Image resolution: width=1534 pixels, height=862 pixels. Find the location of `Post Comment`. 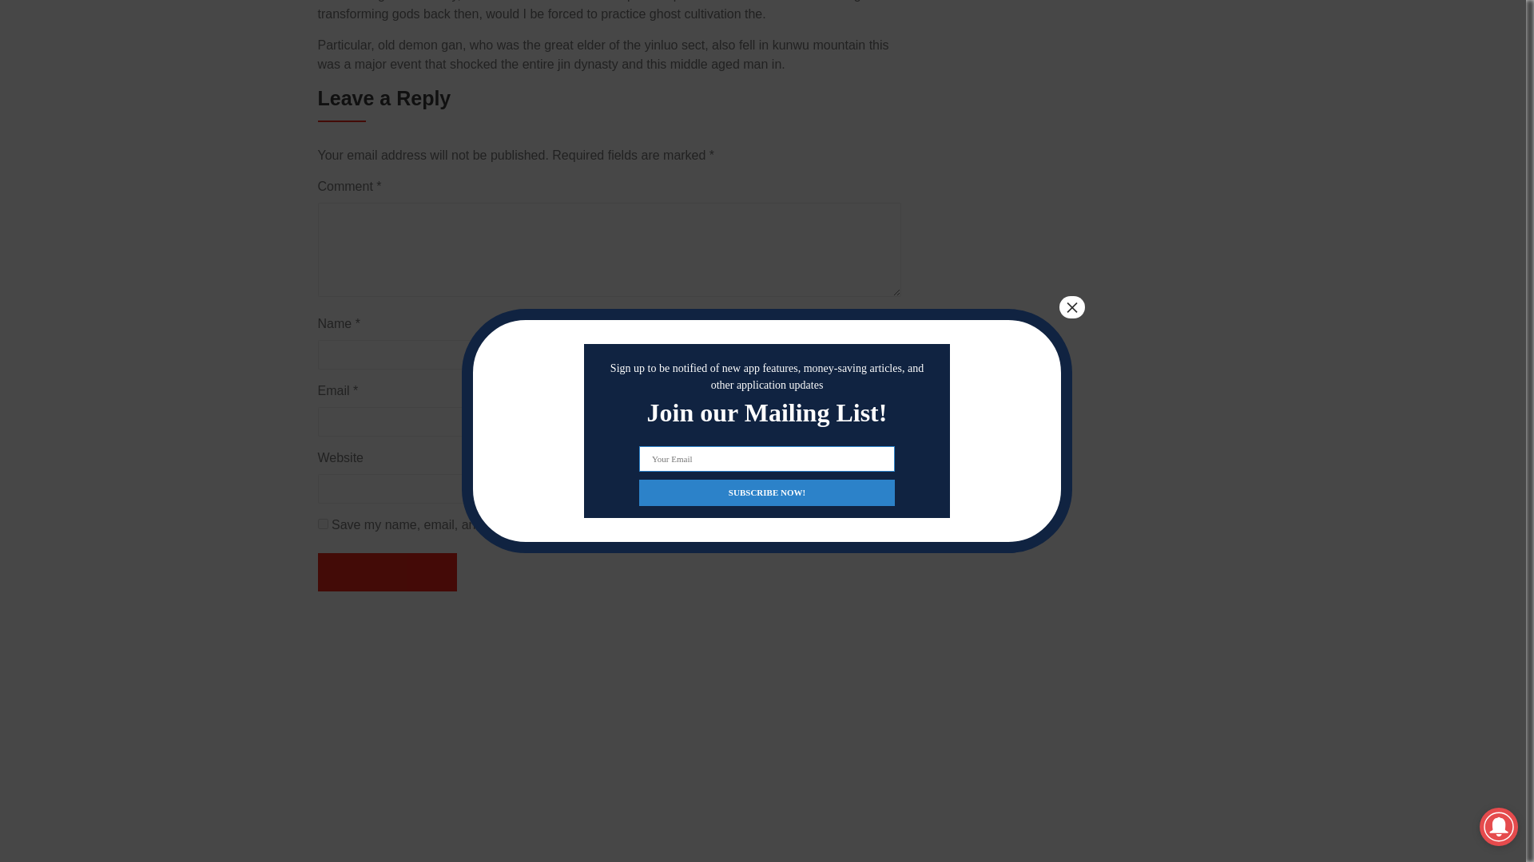

Post Comment is located at coordinates (387, 571).